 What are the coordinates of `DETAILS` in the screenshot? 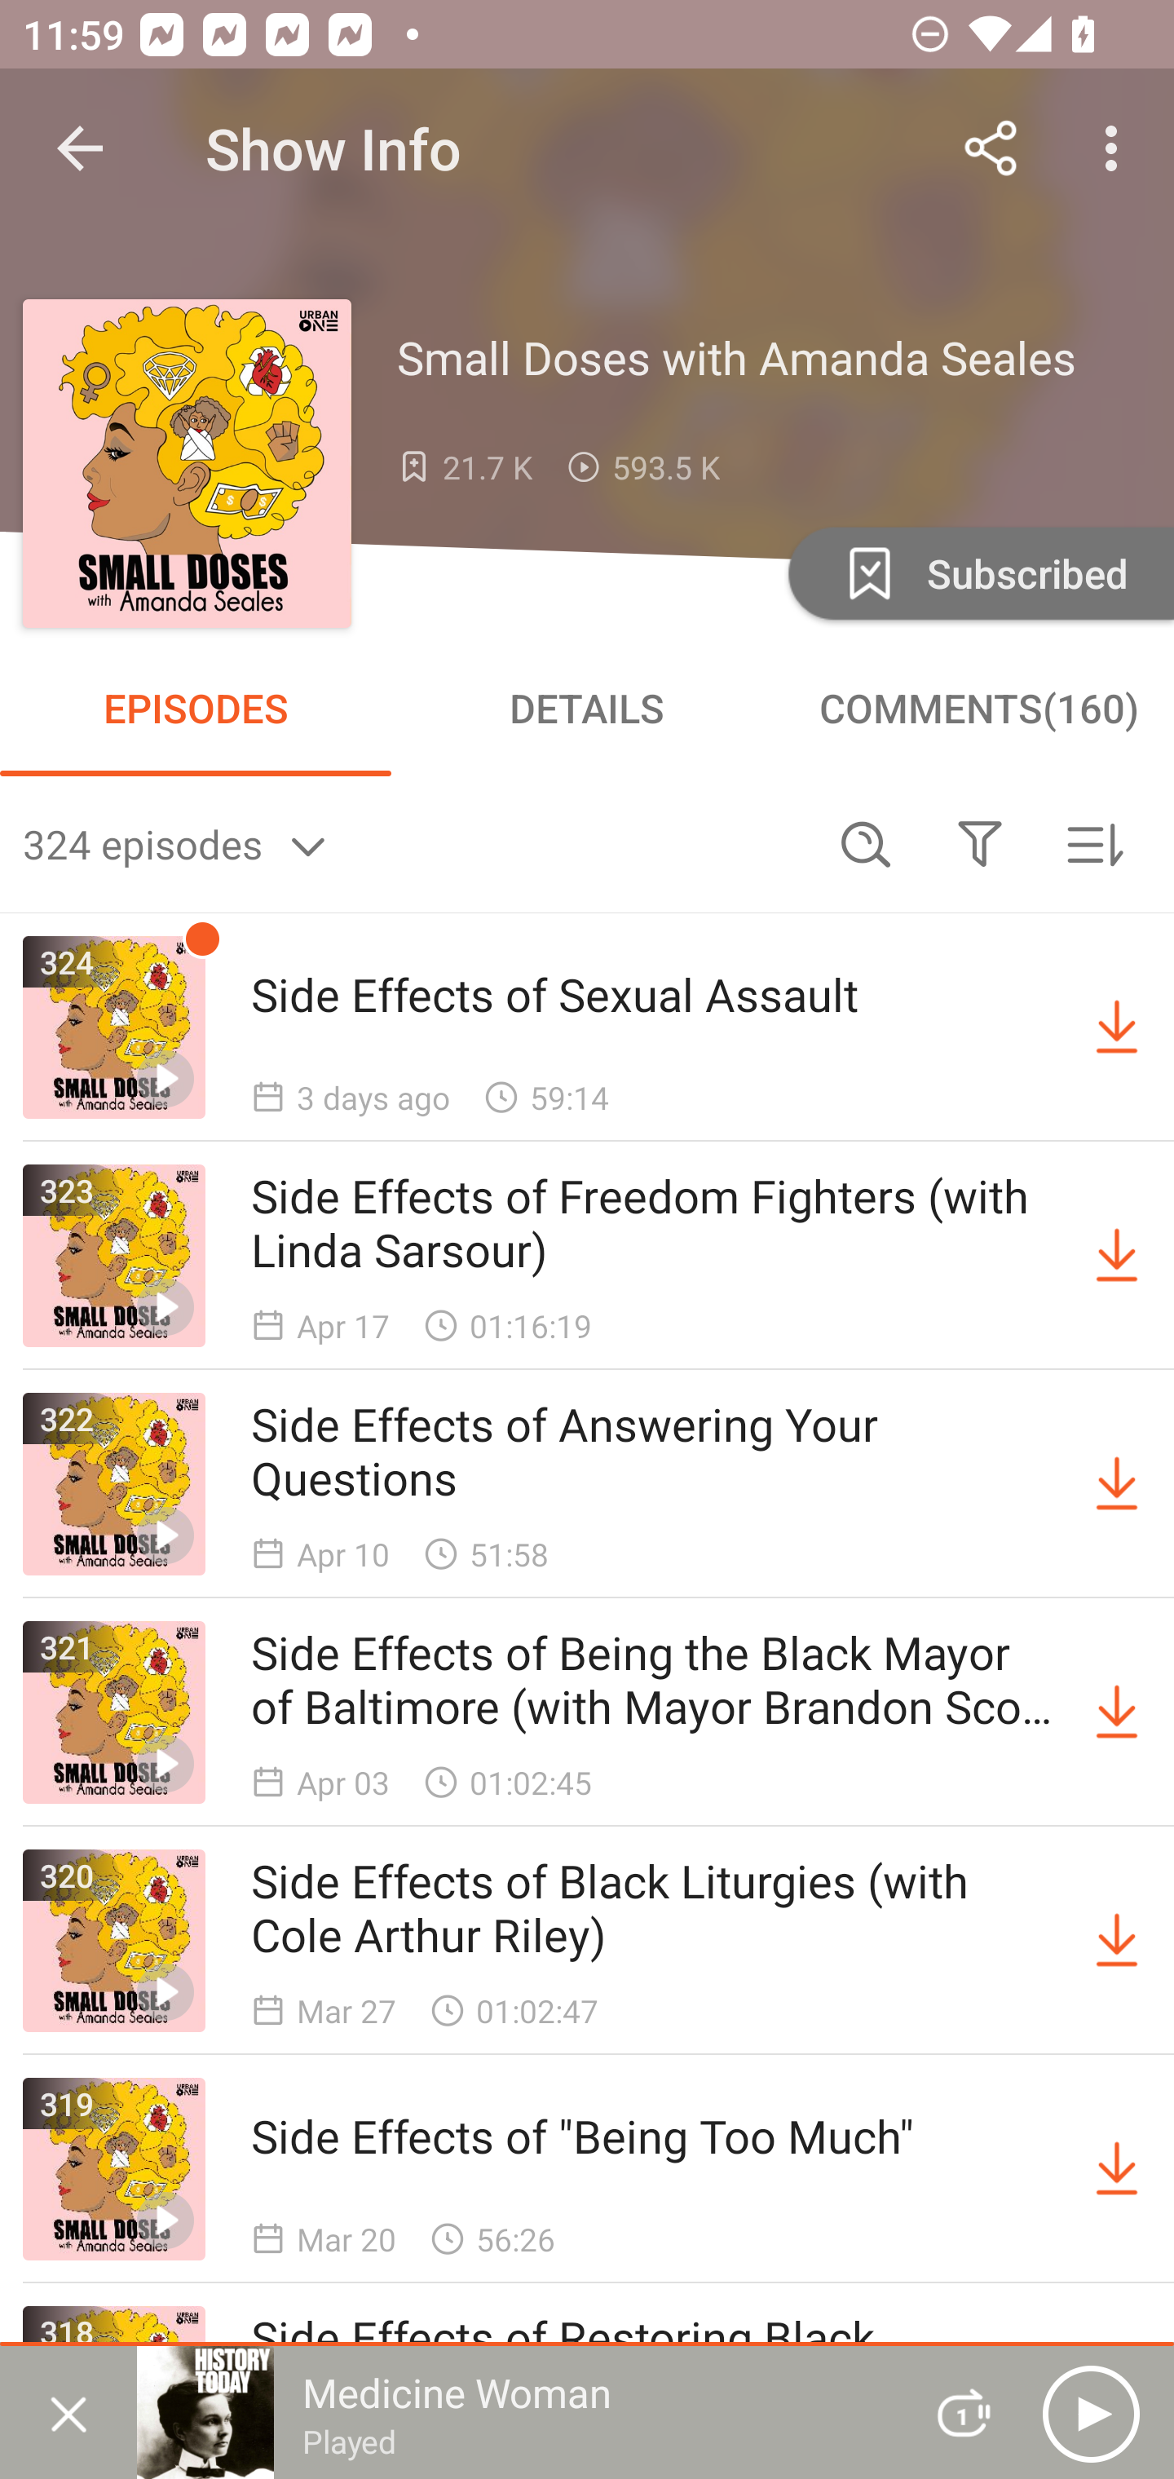 It's located at (587, 708).